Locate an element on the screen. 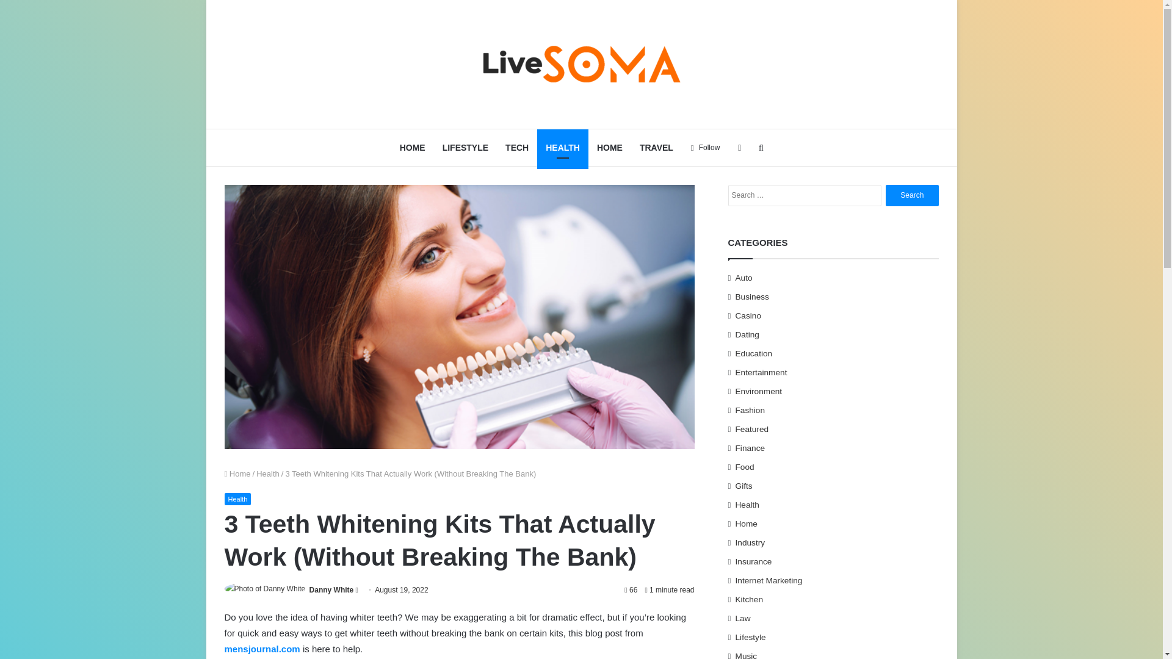  Auto is located at coordinates (743, 277).